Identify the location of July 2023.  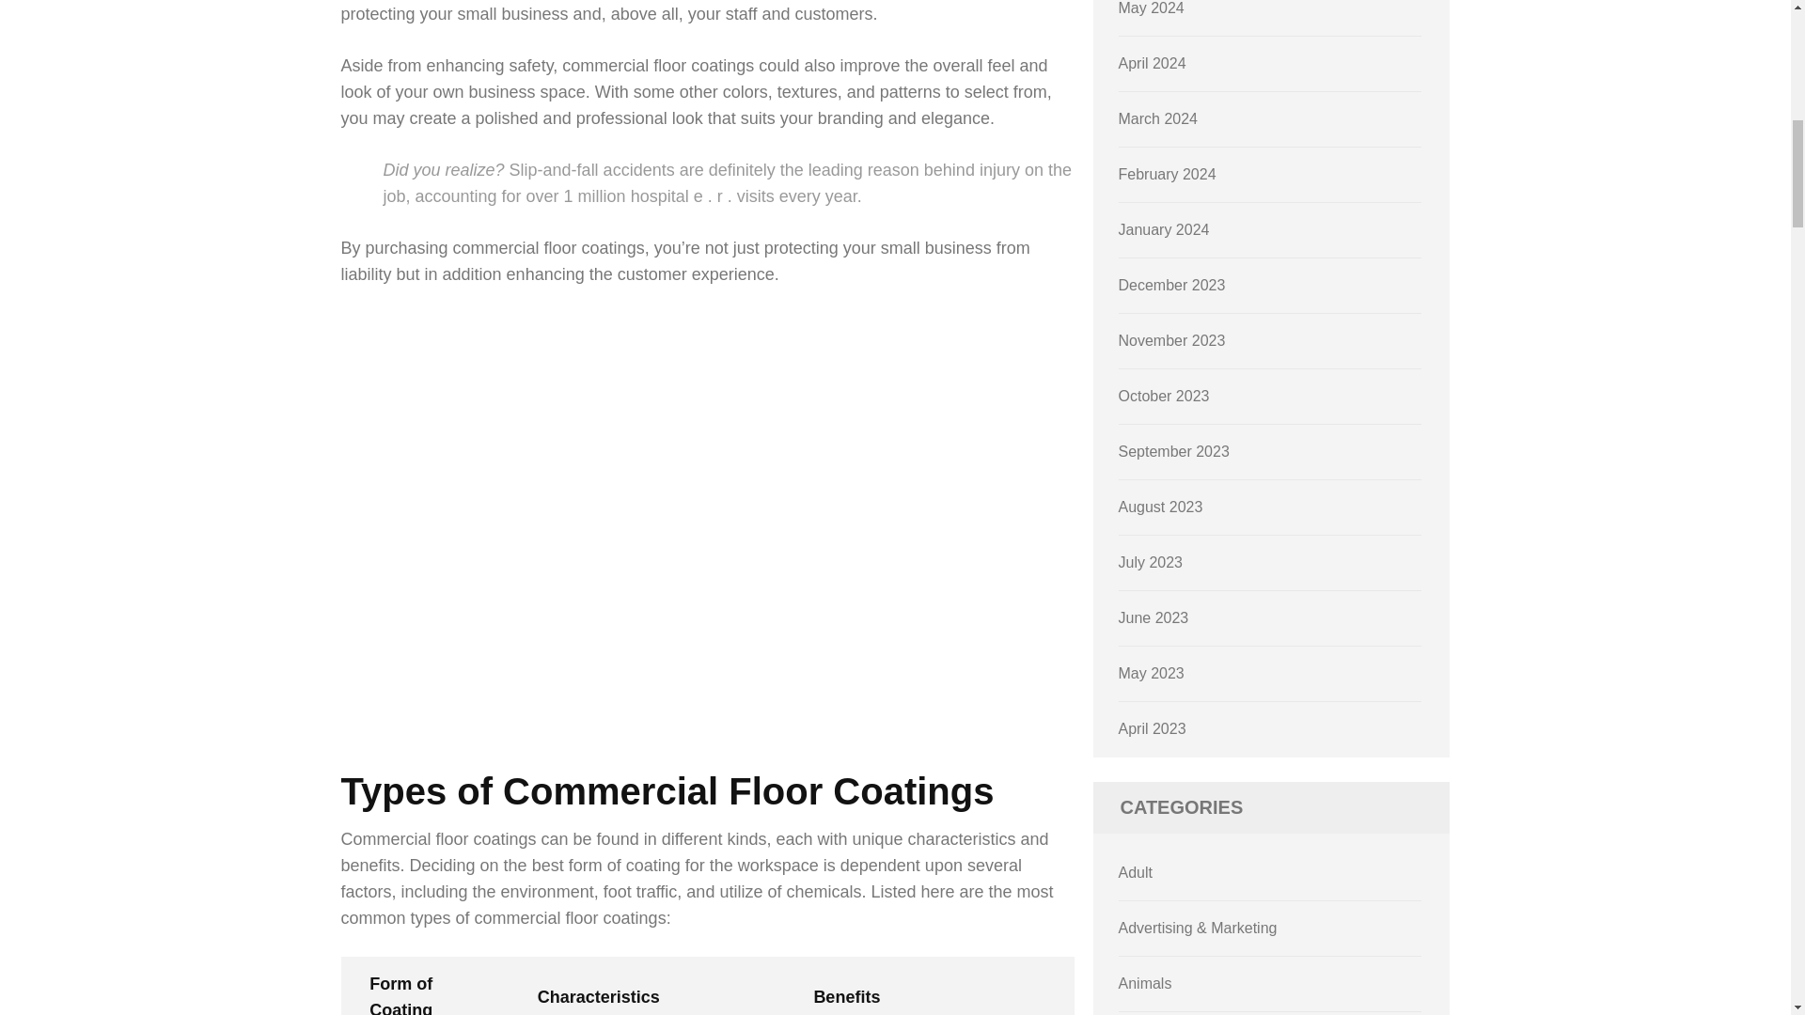
(1151, 562).